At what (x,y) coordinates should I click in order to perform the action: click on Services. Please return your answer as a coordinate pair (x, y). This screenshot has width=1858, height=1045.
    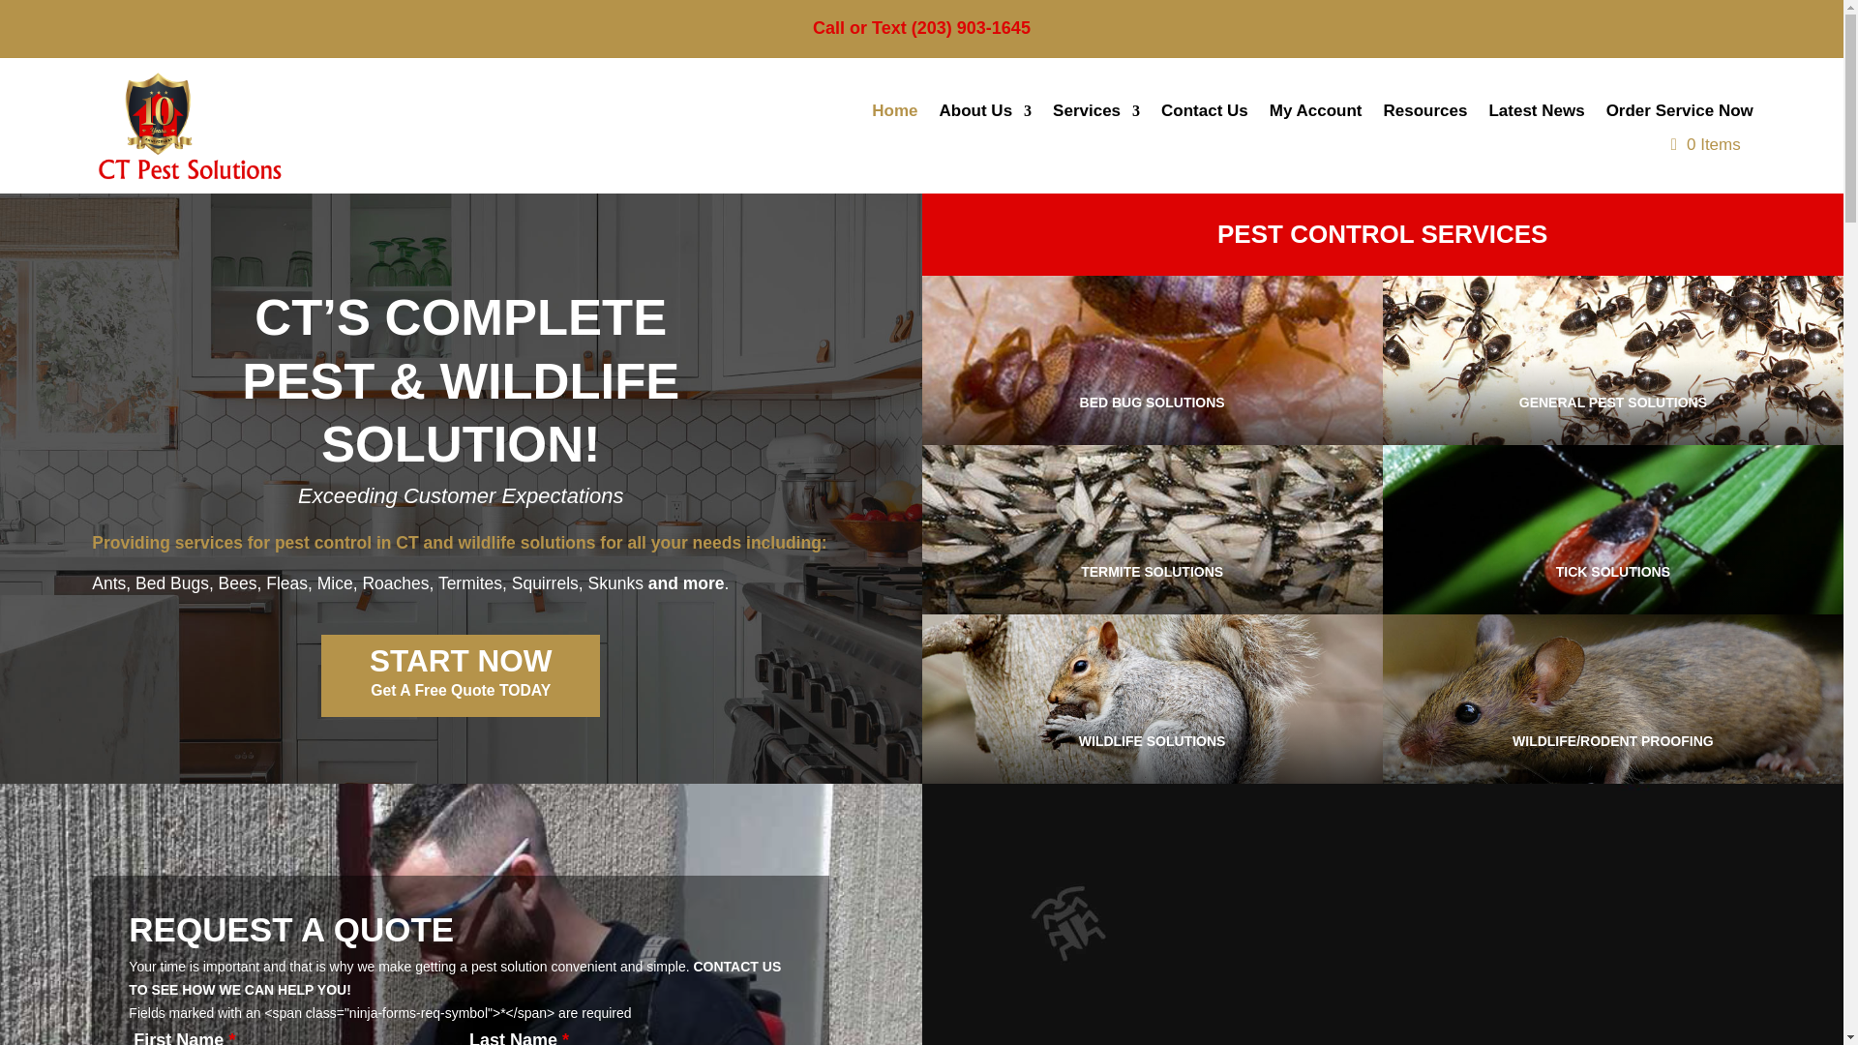
    Looking at the image, I should click on (1096, 130).